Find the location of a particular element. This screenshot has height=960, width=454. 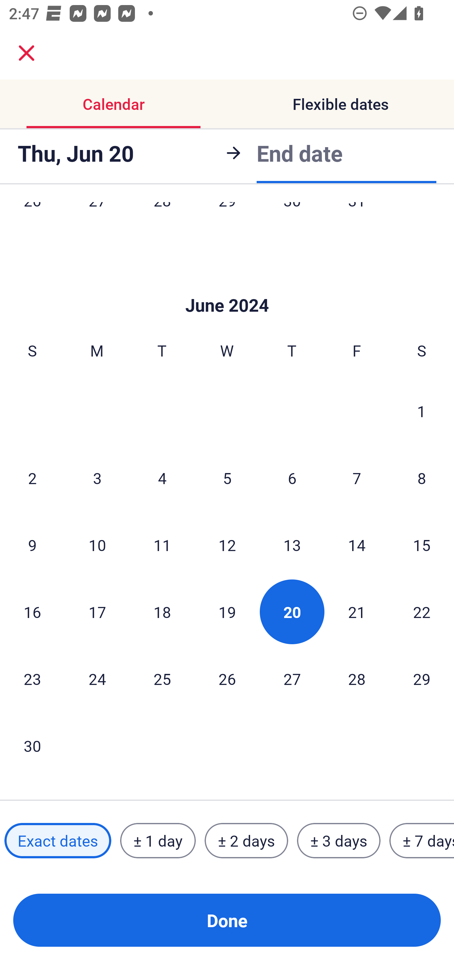

Flexible dates is located at coordinates (340, 104).